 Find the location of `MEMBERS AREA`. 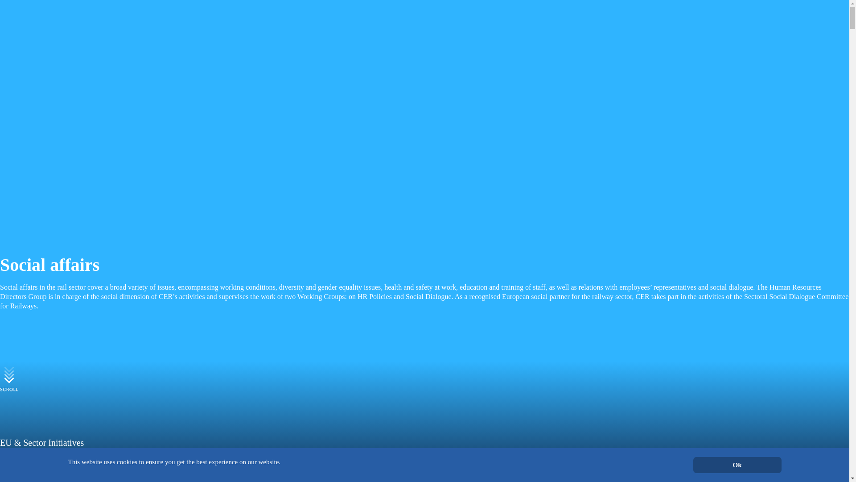

MEMBERS AREA is located at coordinates (425, 95).